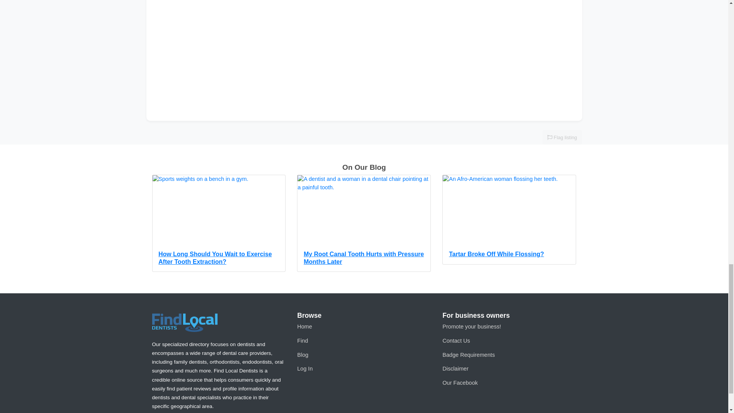 The image size is (734, 413). Describe the element at coordinates (304, 326) in the screenshot. I see `Home` at that location.